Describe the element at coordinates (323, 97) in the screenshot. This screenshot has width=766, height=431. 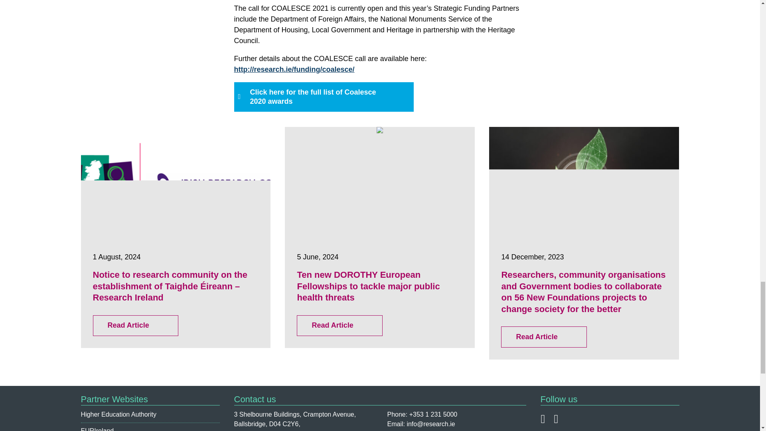
I see `Click here for the full list of Coalesce 2020 awards` at that location.